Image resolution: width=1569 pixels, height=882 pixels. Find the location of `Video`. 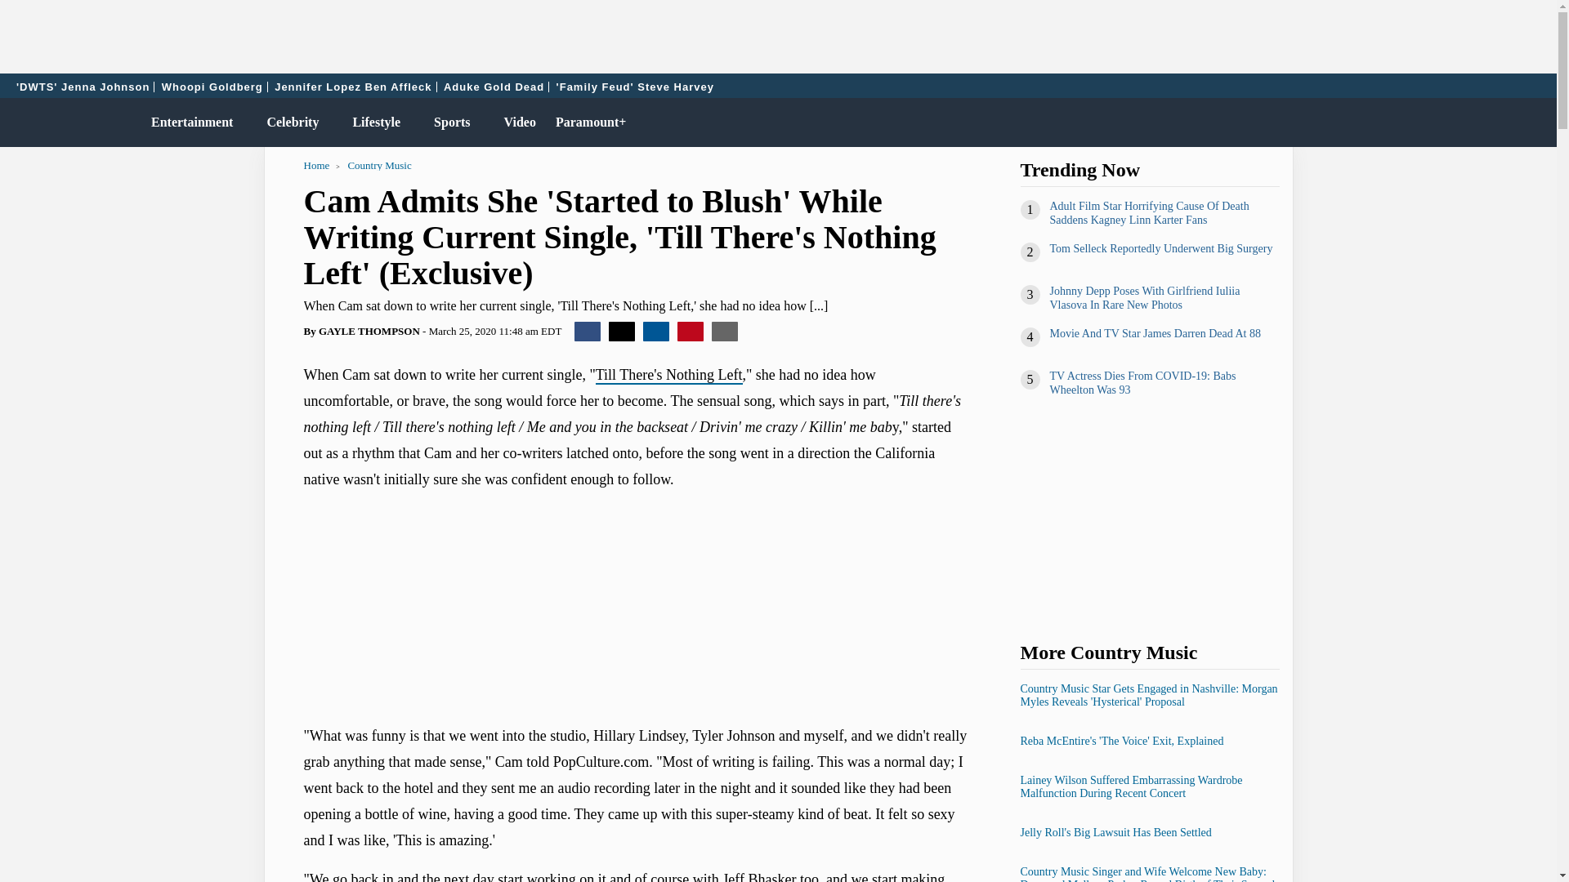

Video is located at coordinates (516, 122).